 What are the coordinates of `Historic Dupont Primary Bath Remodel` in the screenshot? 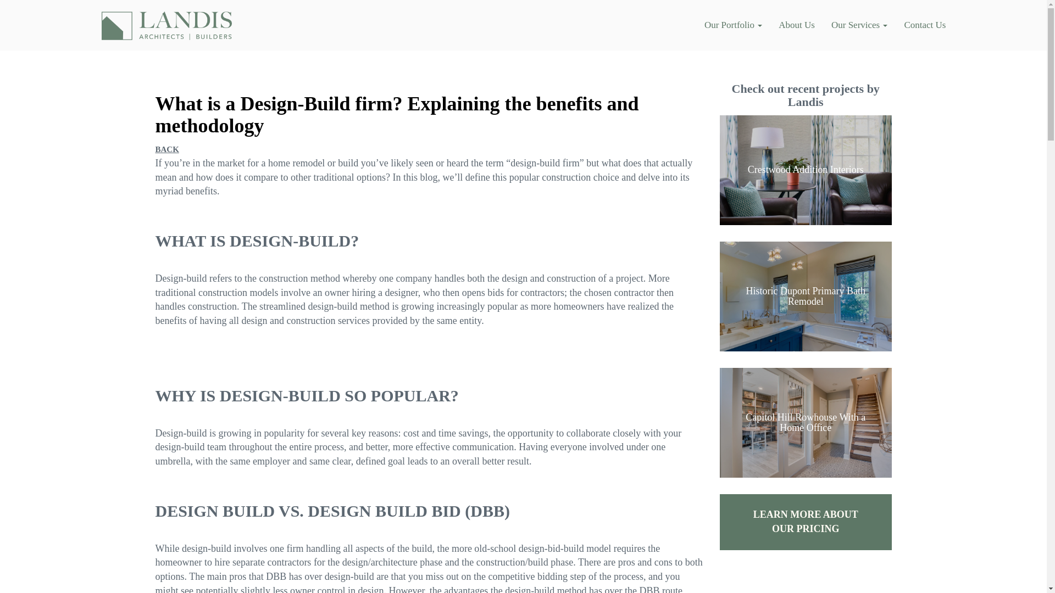 It's located at (806, 296).